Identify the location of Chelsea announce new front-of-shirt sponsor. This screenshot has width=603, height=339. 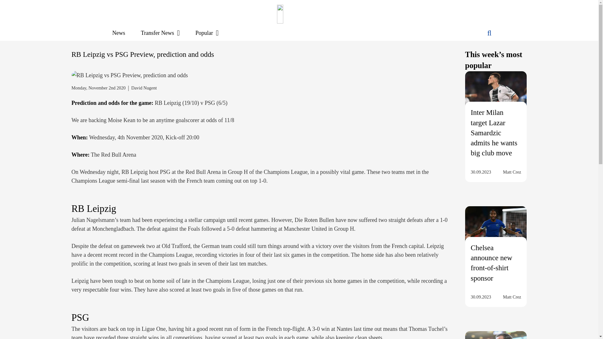
(491, 263).